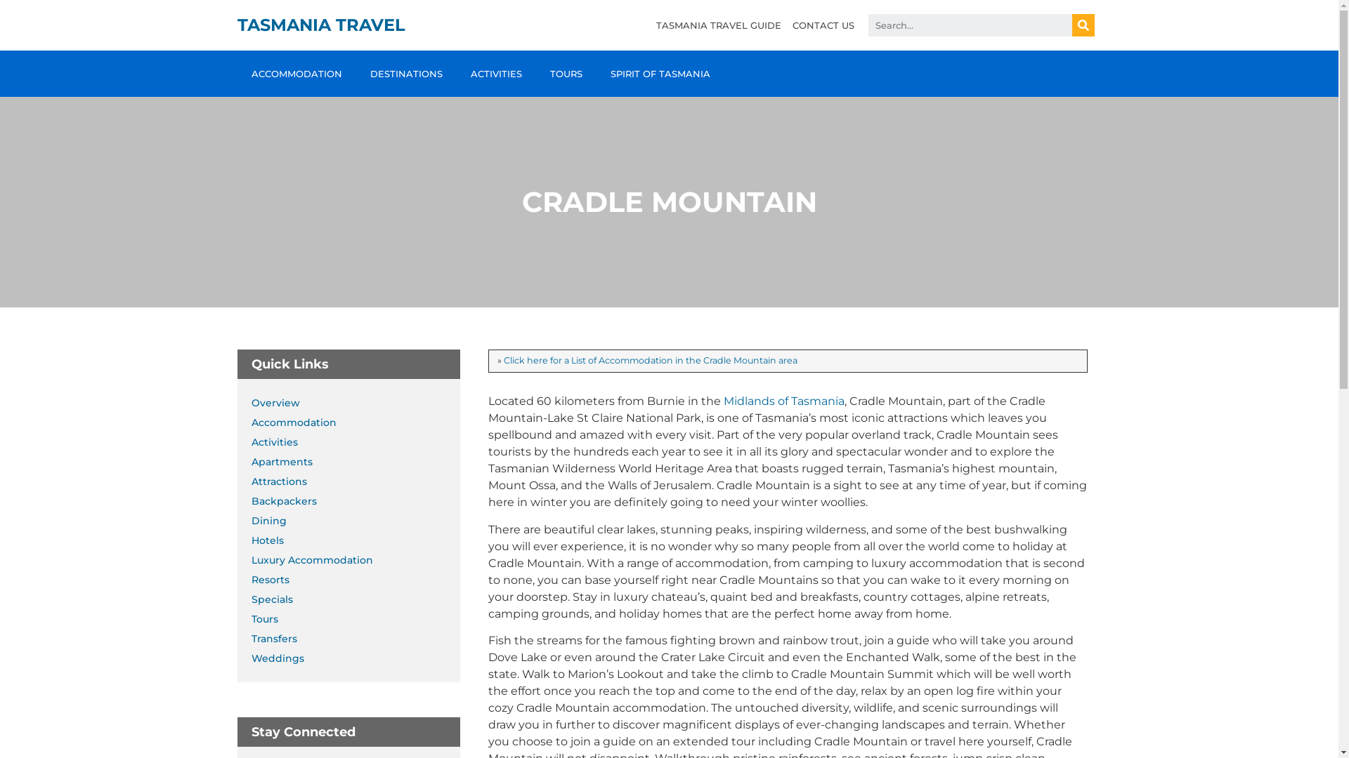 The width and height of the screenshot is (1349, 758). Describe the element at coordinates (356, 403) in the screenshot. I see `Overview` at that location.